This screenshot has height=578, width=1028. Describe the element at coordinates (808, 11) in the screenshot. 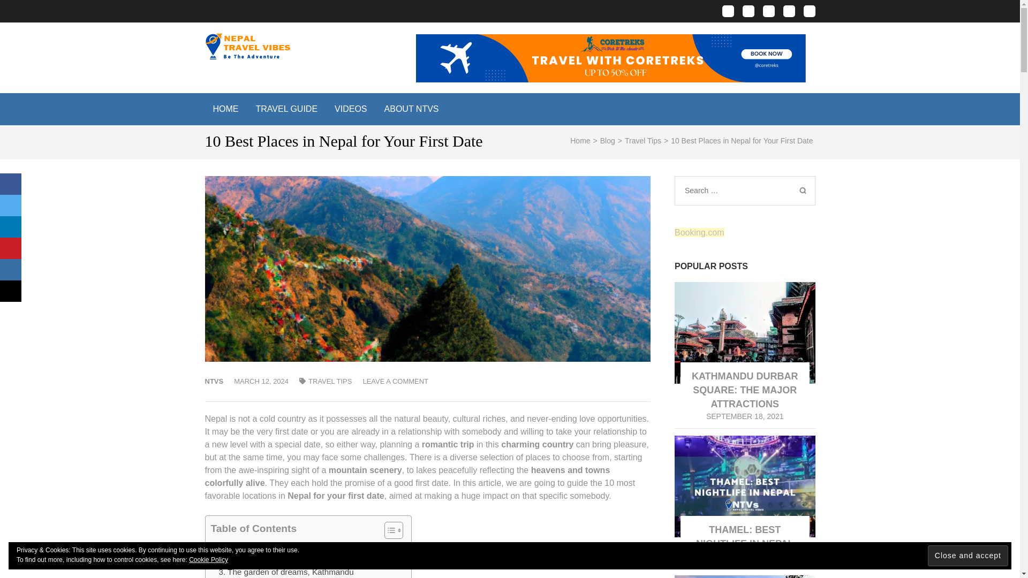

I see `tiktok` at that location.